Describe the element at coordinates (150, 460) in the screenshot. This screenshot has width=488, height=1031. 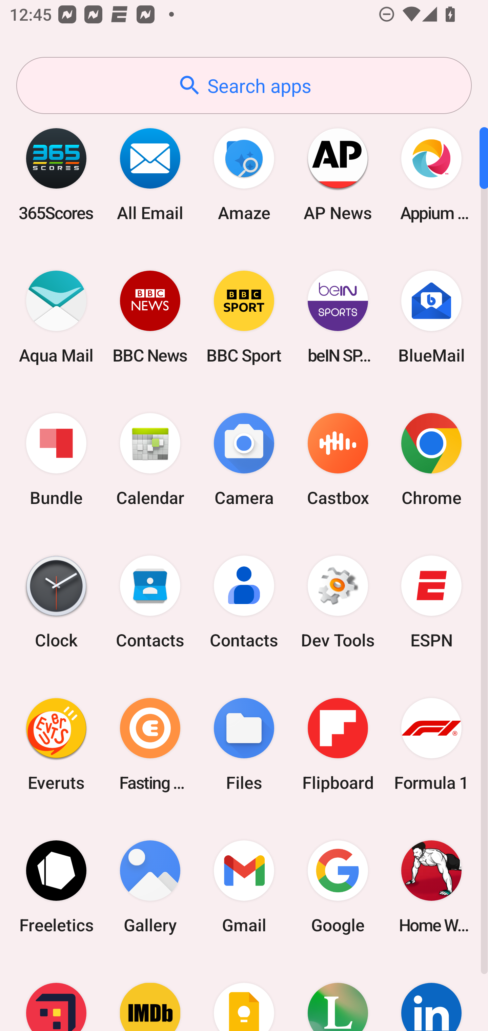
I see `Calendar` at that location.